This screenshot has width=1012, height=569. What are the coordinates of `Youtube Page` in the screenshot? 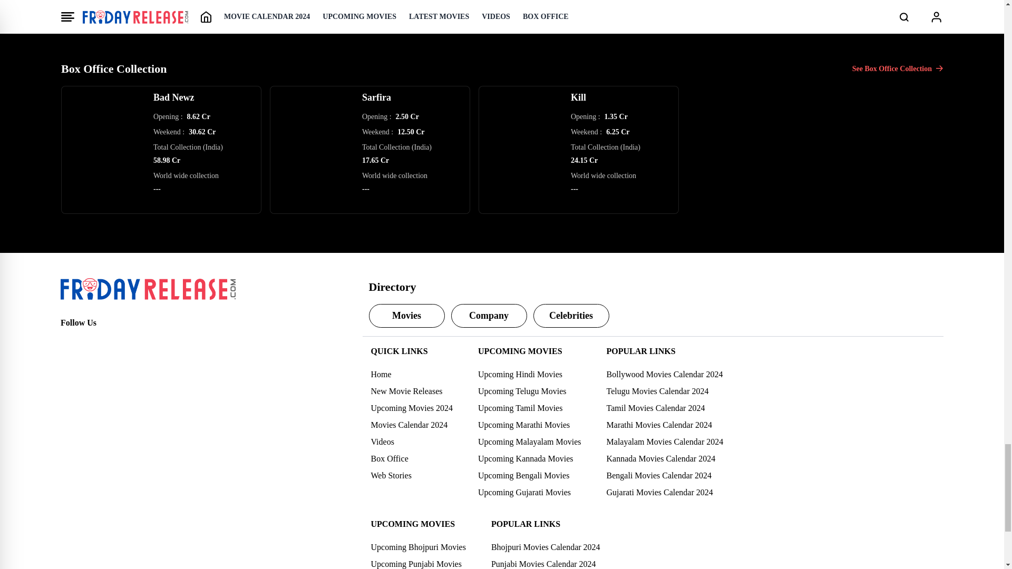 It's located at (138, 341).